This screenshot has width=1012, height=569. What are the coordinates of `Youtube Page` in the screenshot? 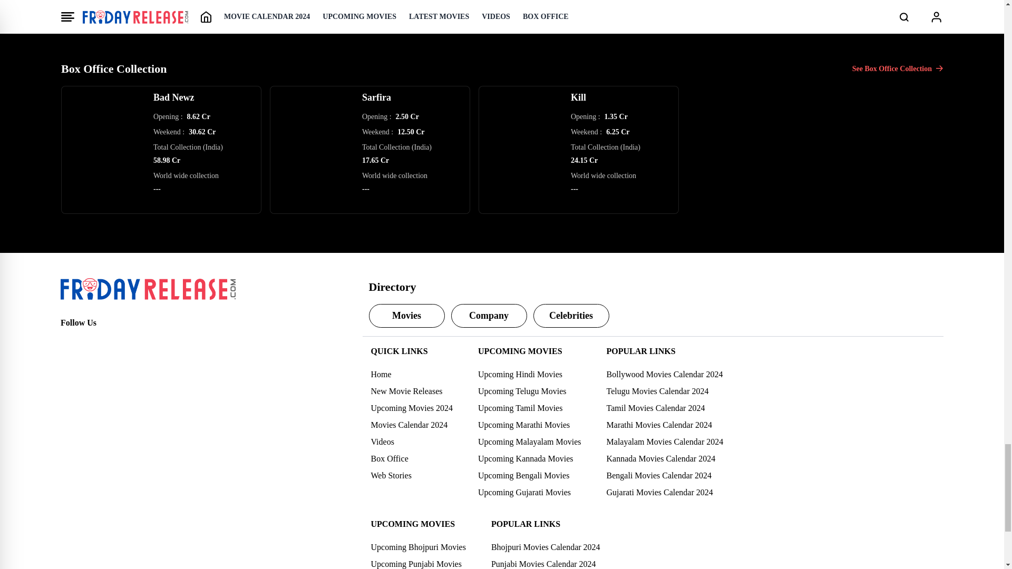 It's located at (138, 341).